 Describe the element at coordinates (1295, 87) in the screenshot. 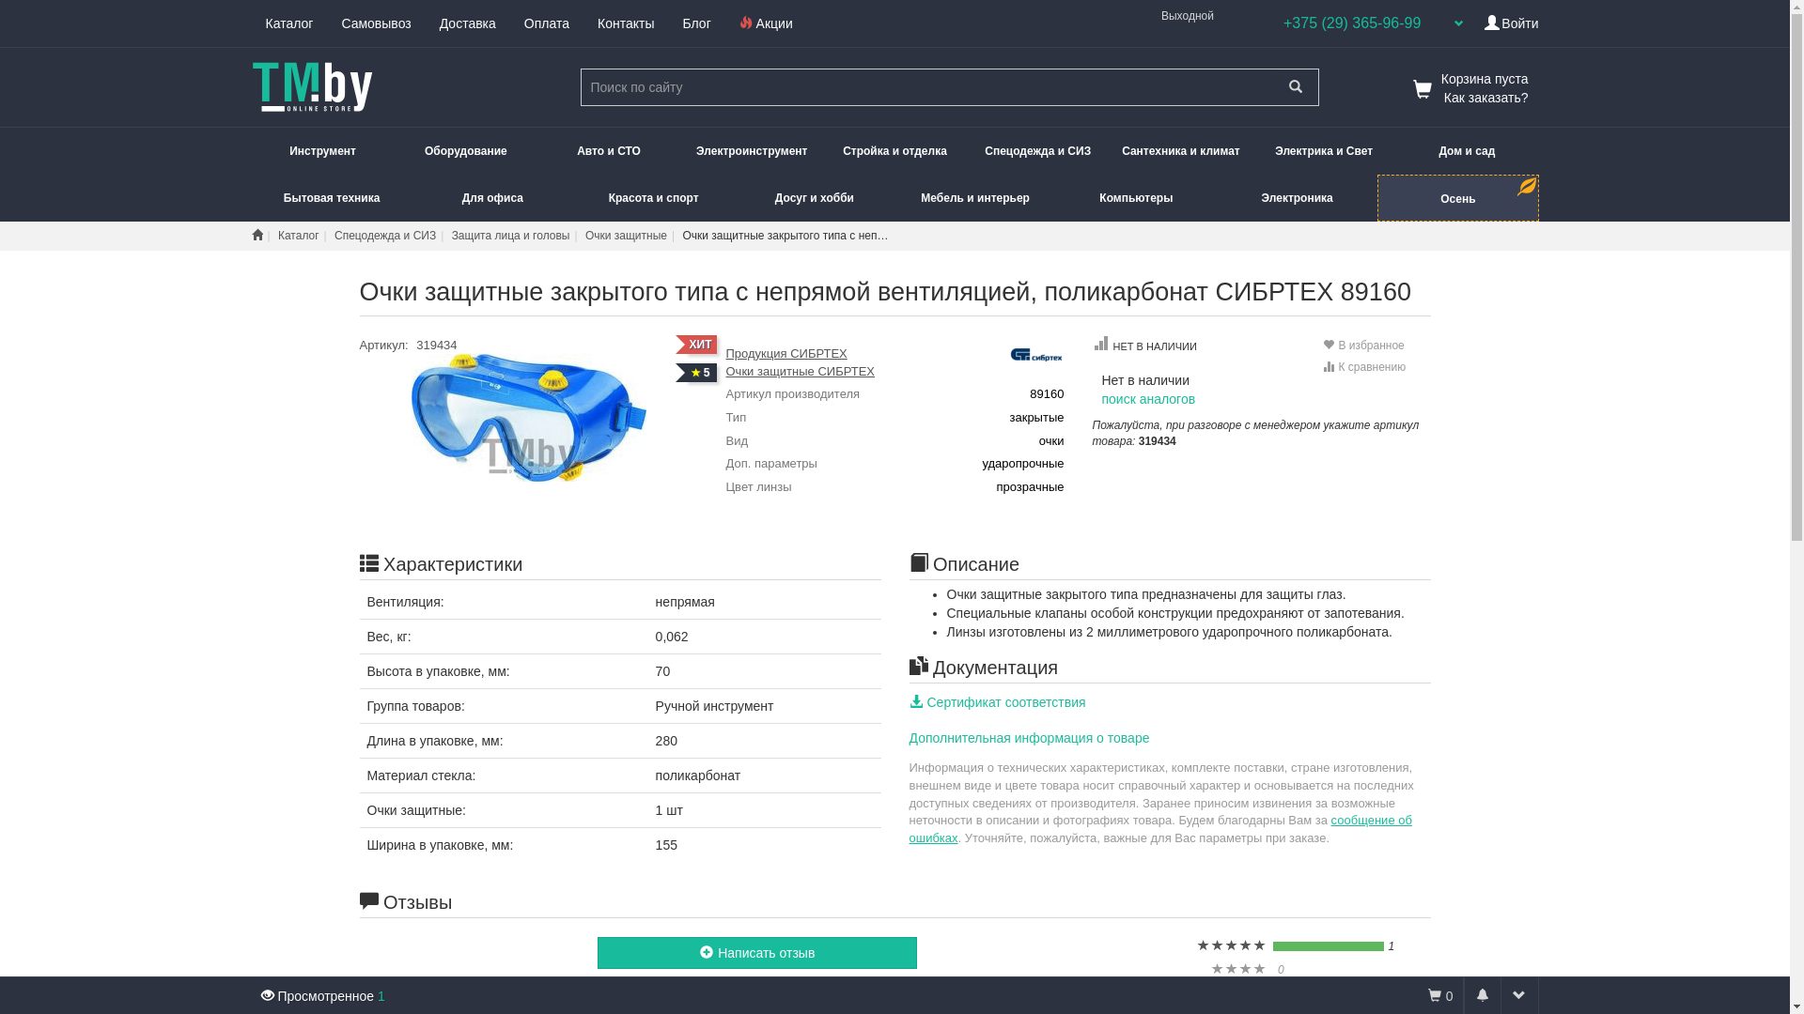

I see `<span class="glyphicon glyphicon-search"></span>` at that location.